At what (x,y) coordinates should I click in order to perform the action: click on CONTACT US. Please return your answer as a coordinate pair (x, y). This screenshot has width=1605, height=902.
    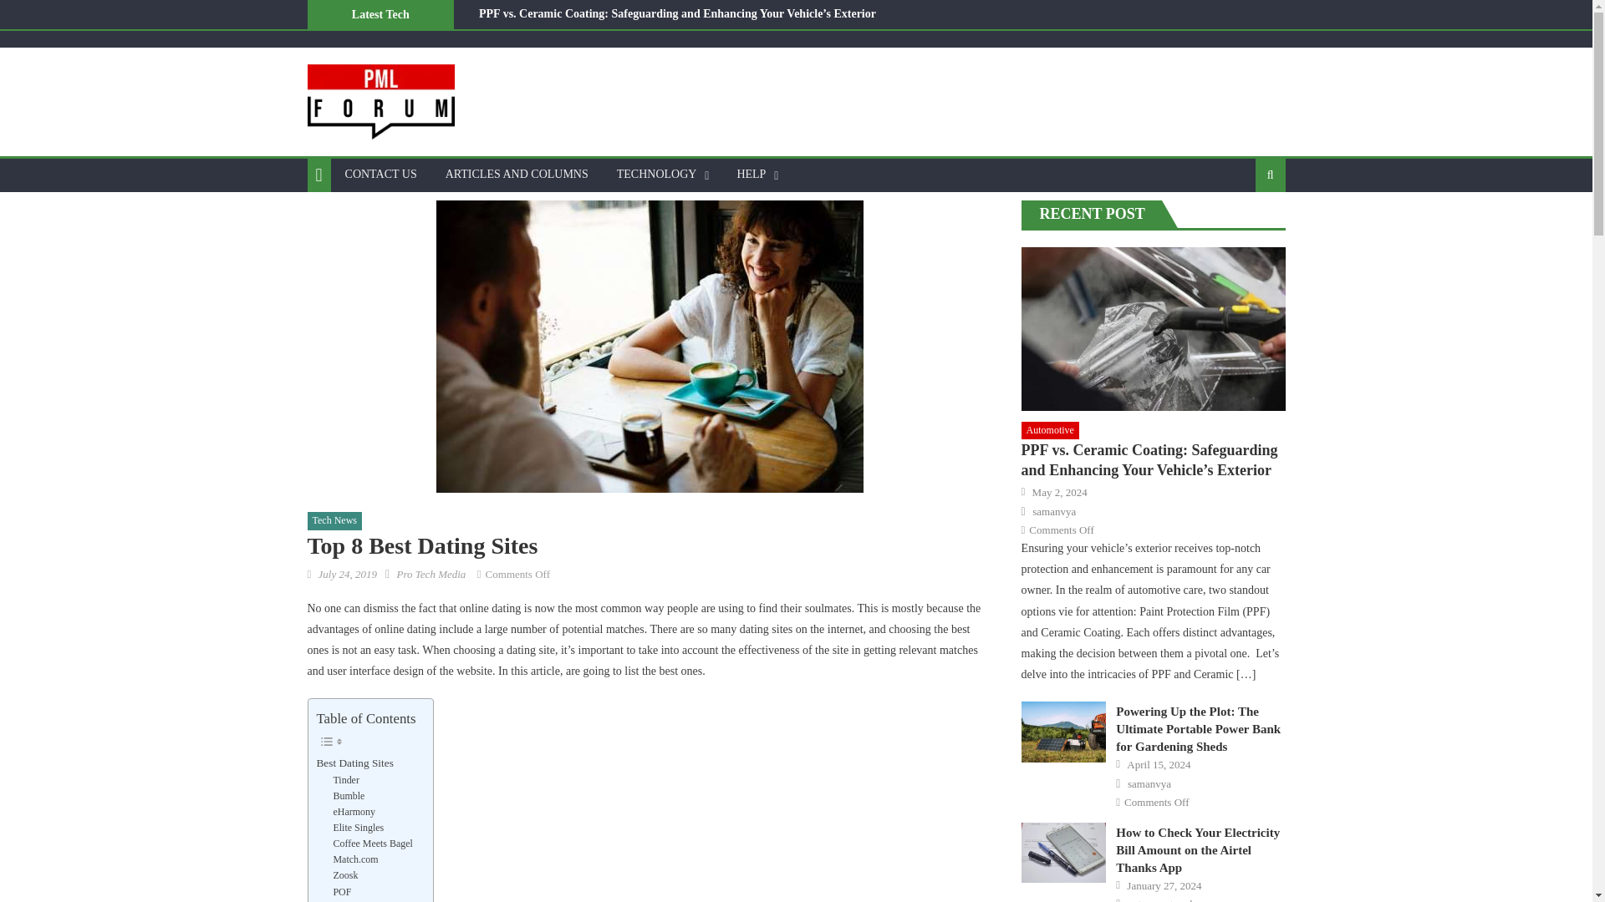
    Looking at the image, I should click on (381, 174).